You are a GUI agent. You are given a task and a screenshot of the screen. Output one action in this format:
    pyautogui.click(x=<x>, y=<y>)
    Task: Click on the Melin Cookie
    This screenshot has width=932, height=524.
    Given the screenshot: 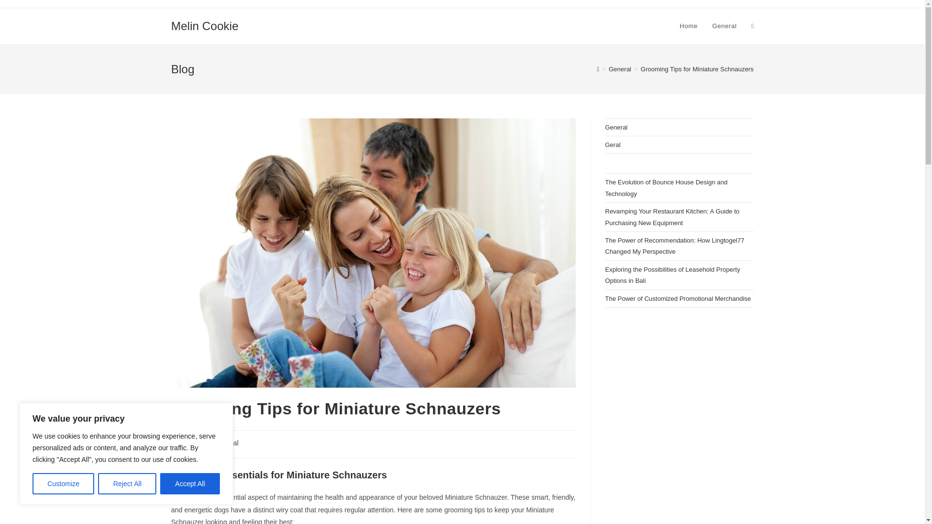 What is the action you would take?
    pyautogui.click(x=204, y=25)
    